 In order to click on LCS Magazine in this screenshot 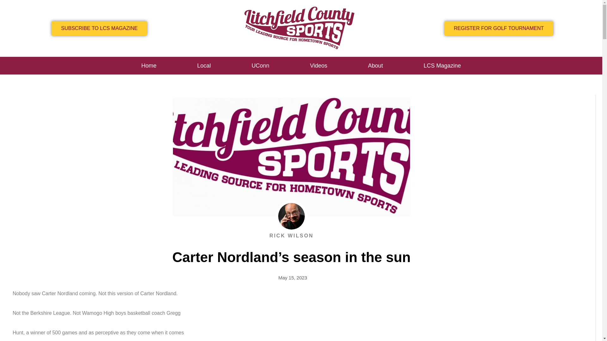, I will do `click(442, 66)`.